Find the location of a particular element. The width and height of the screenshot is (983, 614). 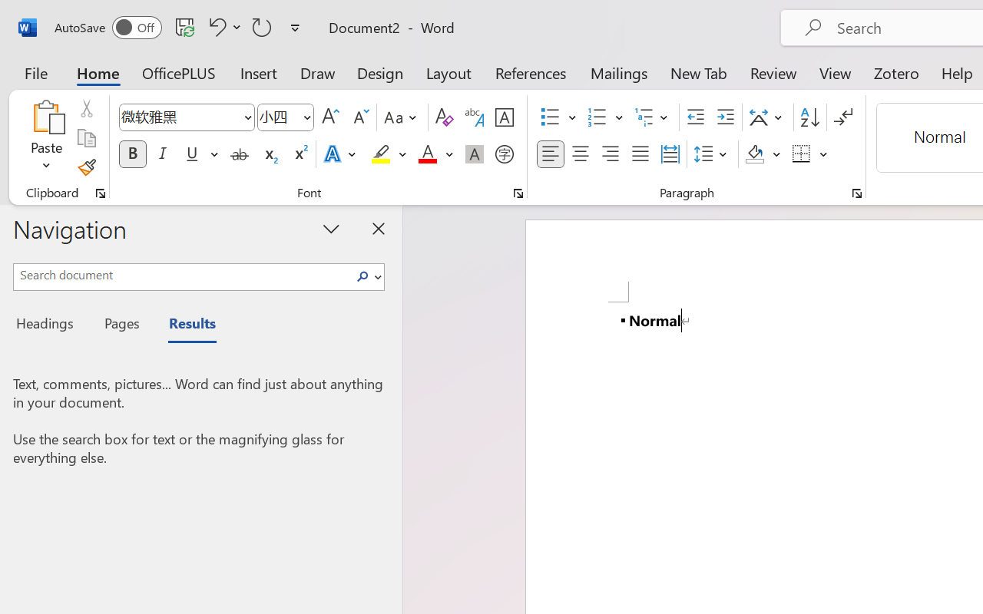

Align Right is located at coordinates (610, 154).